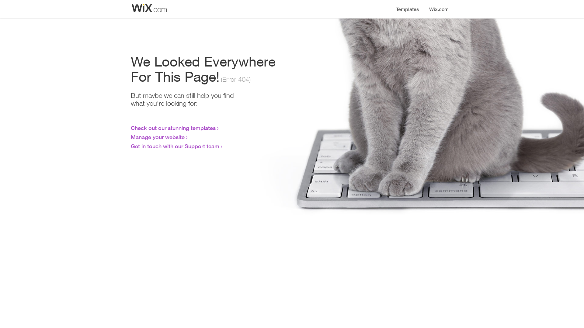  I want to click on Get in touch with our Support team, so click(175, 146).